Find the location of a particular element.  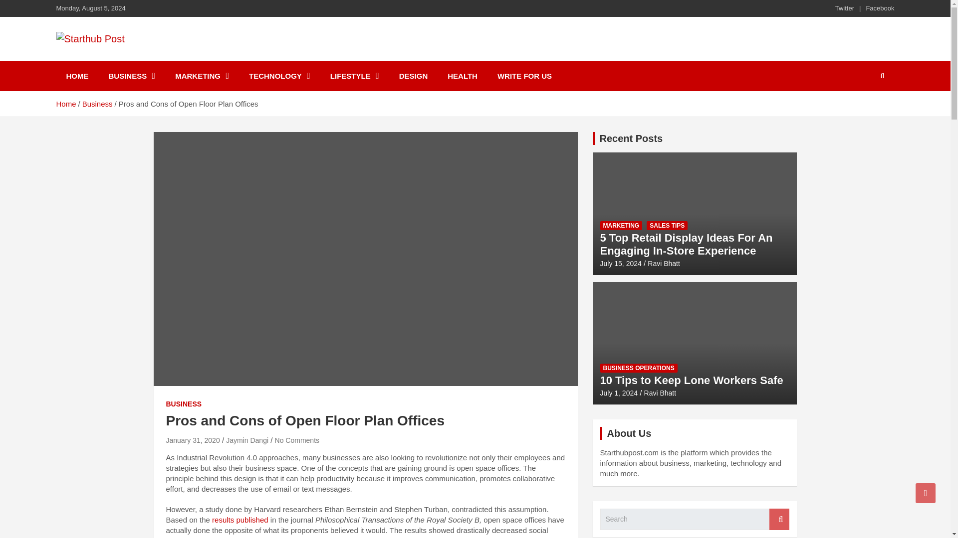

10 Tips to Keep Lone Workers Safe is located at coordinates (619, 393).